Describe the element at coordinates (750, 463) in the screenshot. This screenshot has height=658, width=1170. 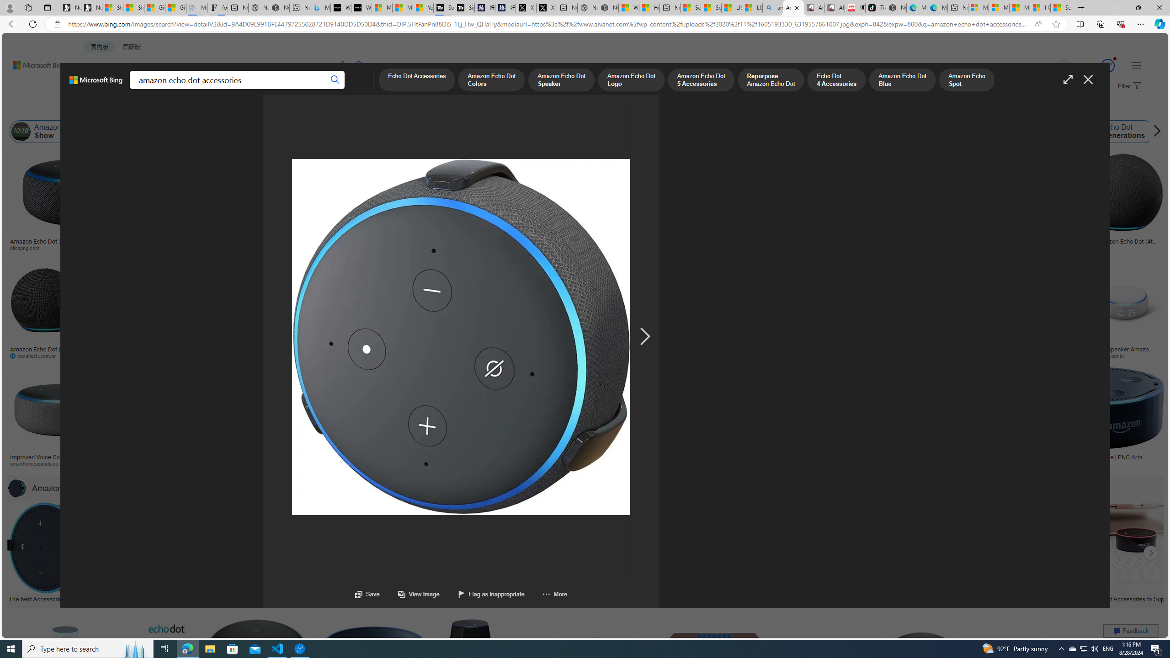
I see `skroutz.gr` at that location.